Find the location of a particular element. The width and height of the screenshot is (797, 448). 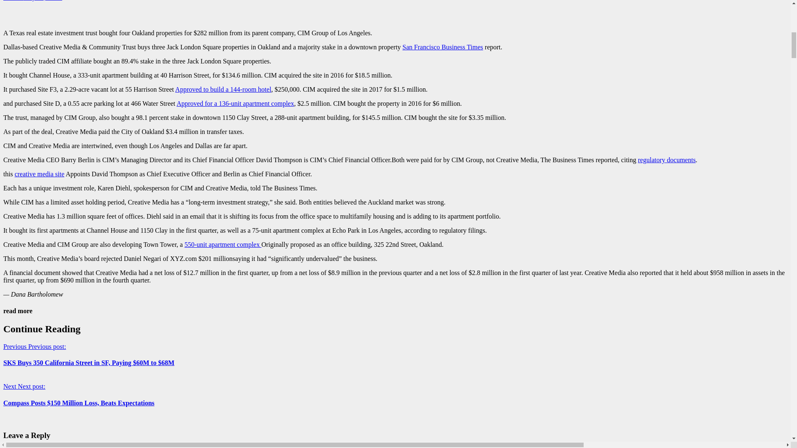

May 10, 2023 is located at coordinates (42, 0).